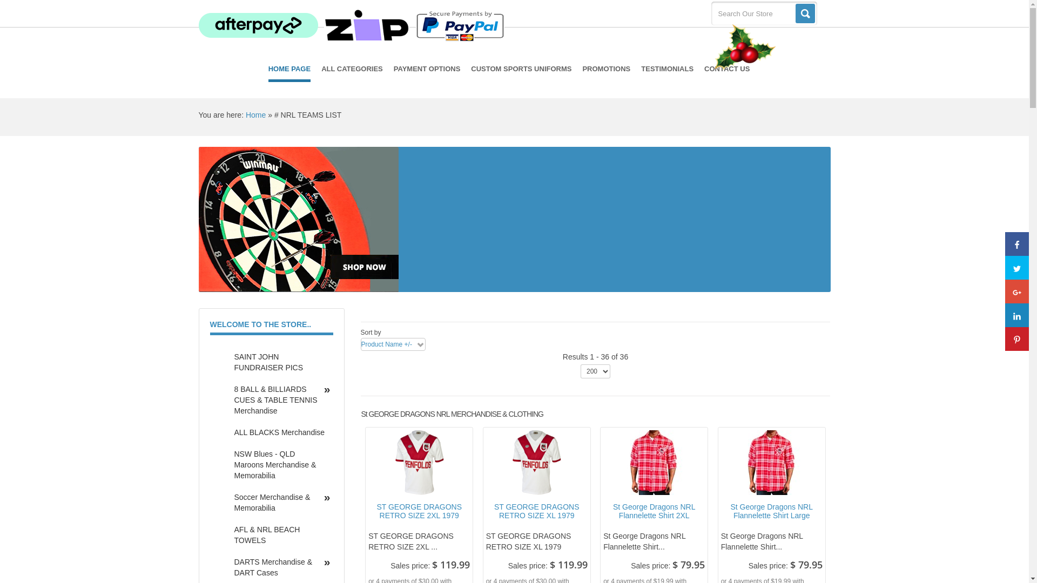 This screenshot has width=1037, height=583. Describe the element at coordinates (606, 69) in the screenshot. I see `PROMOTIONS` at that location.